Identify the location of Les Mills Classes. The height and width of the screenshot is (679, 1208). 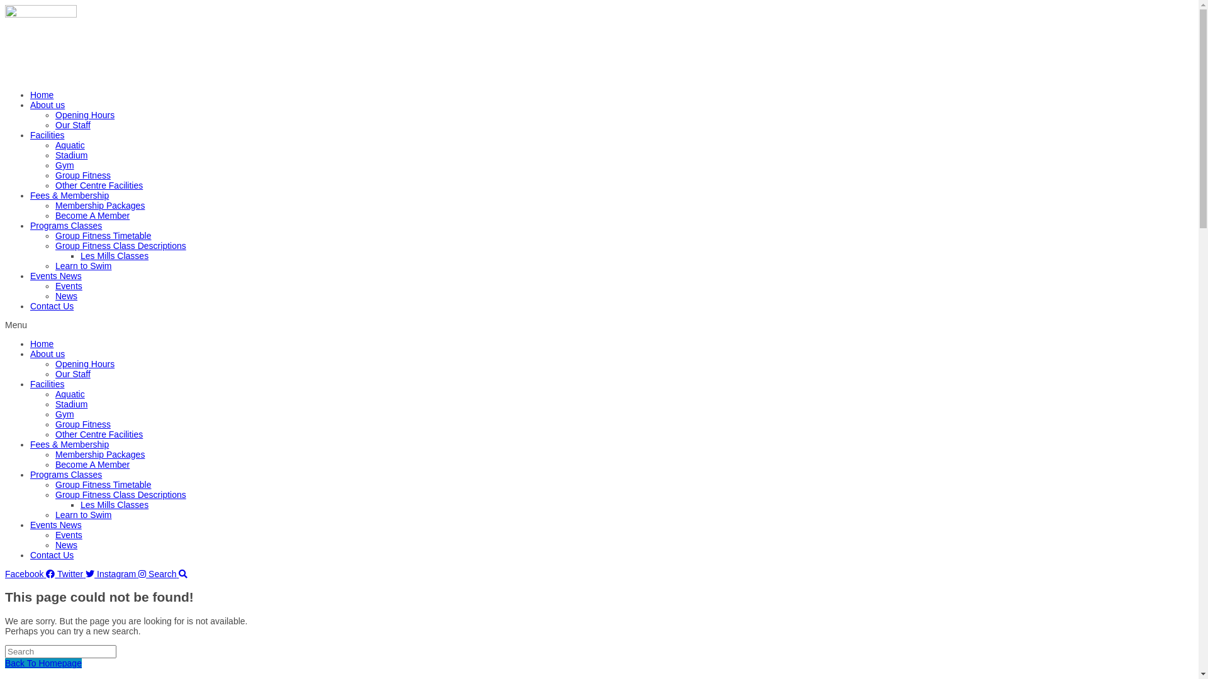
(115, 505).